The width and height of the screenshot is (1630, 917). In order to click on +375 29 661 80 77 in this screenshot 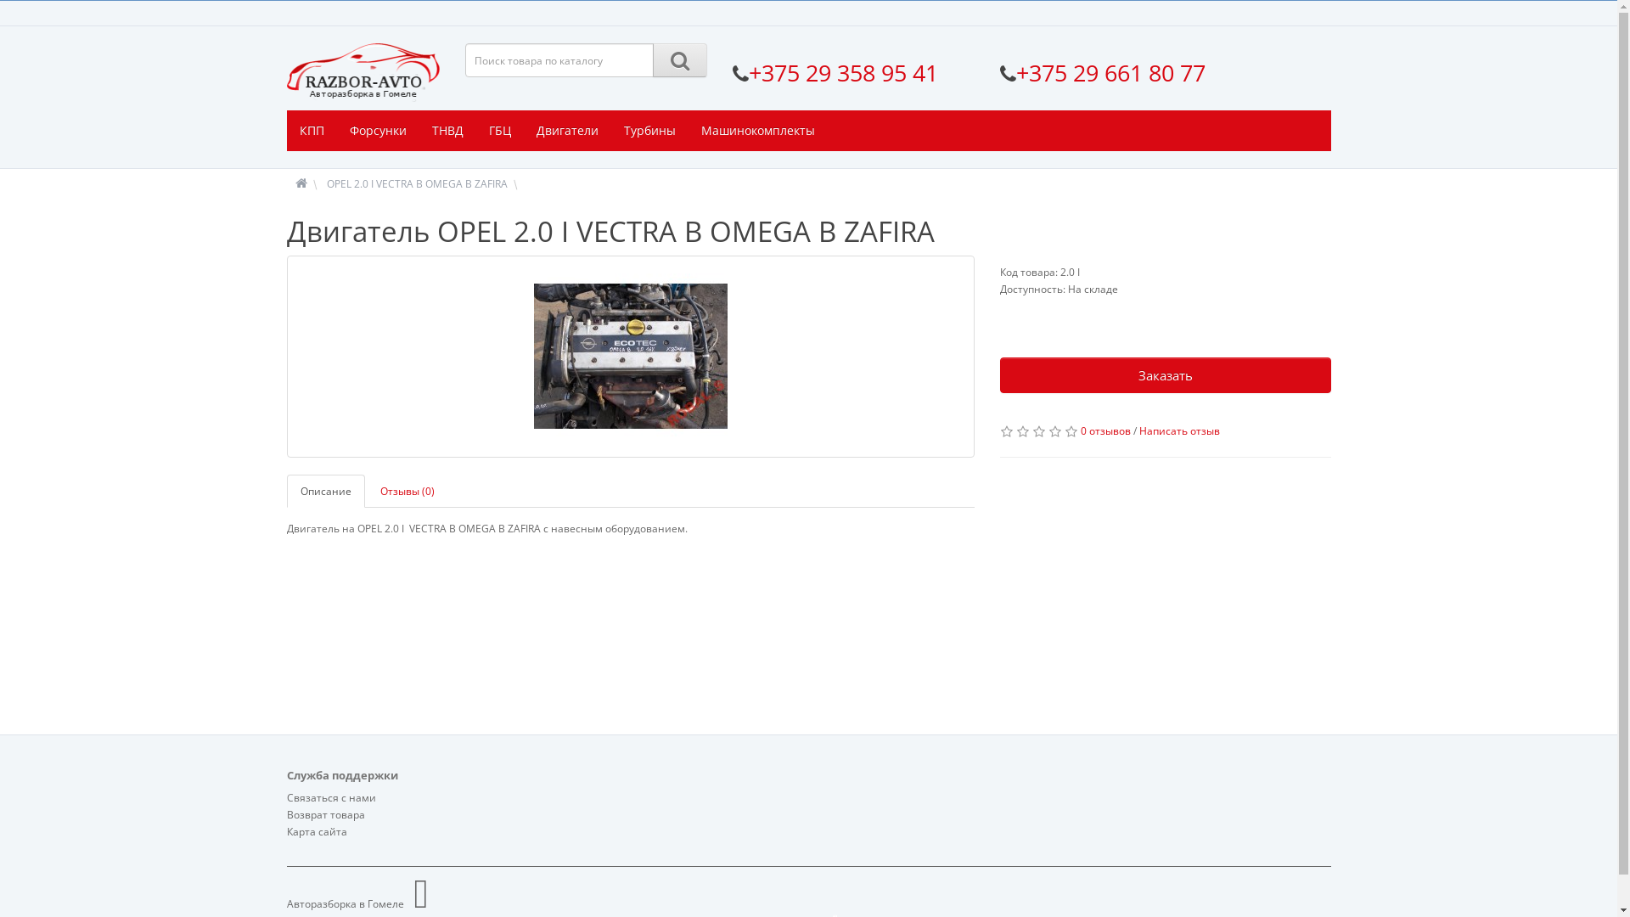, I will do `click(1110, 73)`.